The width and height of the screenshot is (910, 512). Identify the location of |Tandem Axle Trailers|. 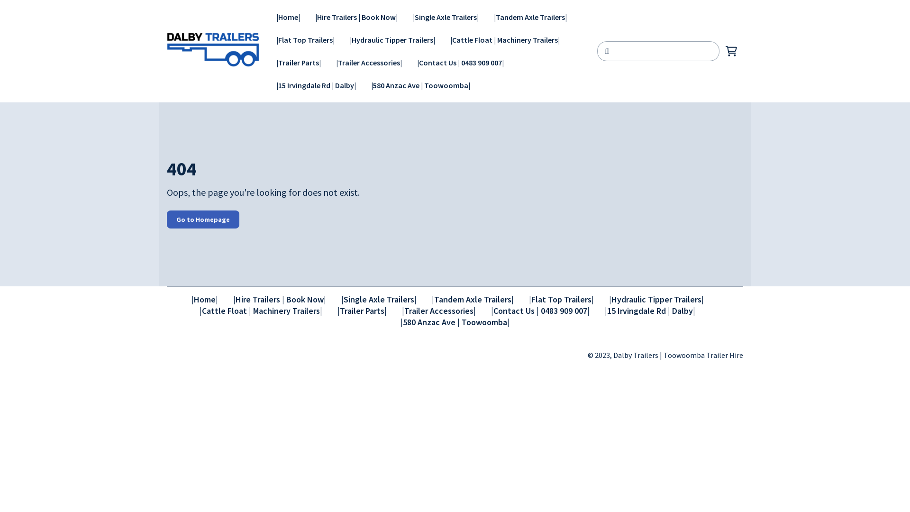
(530, 17).